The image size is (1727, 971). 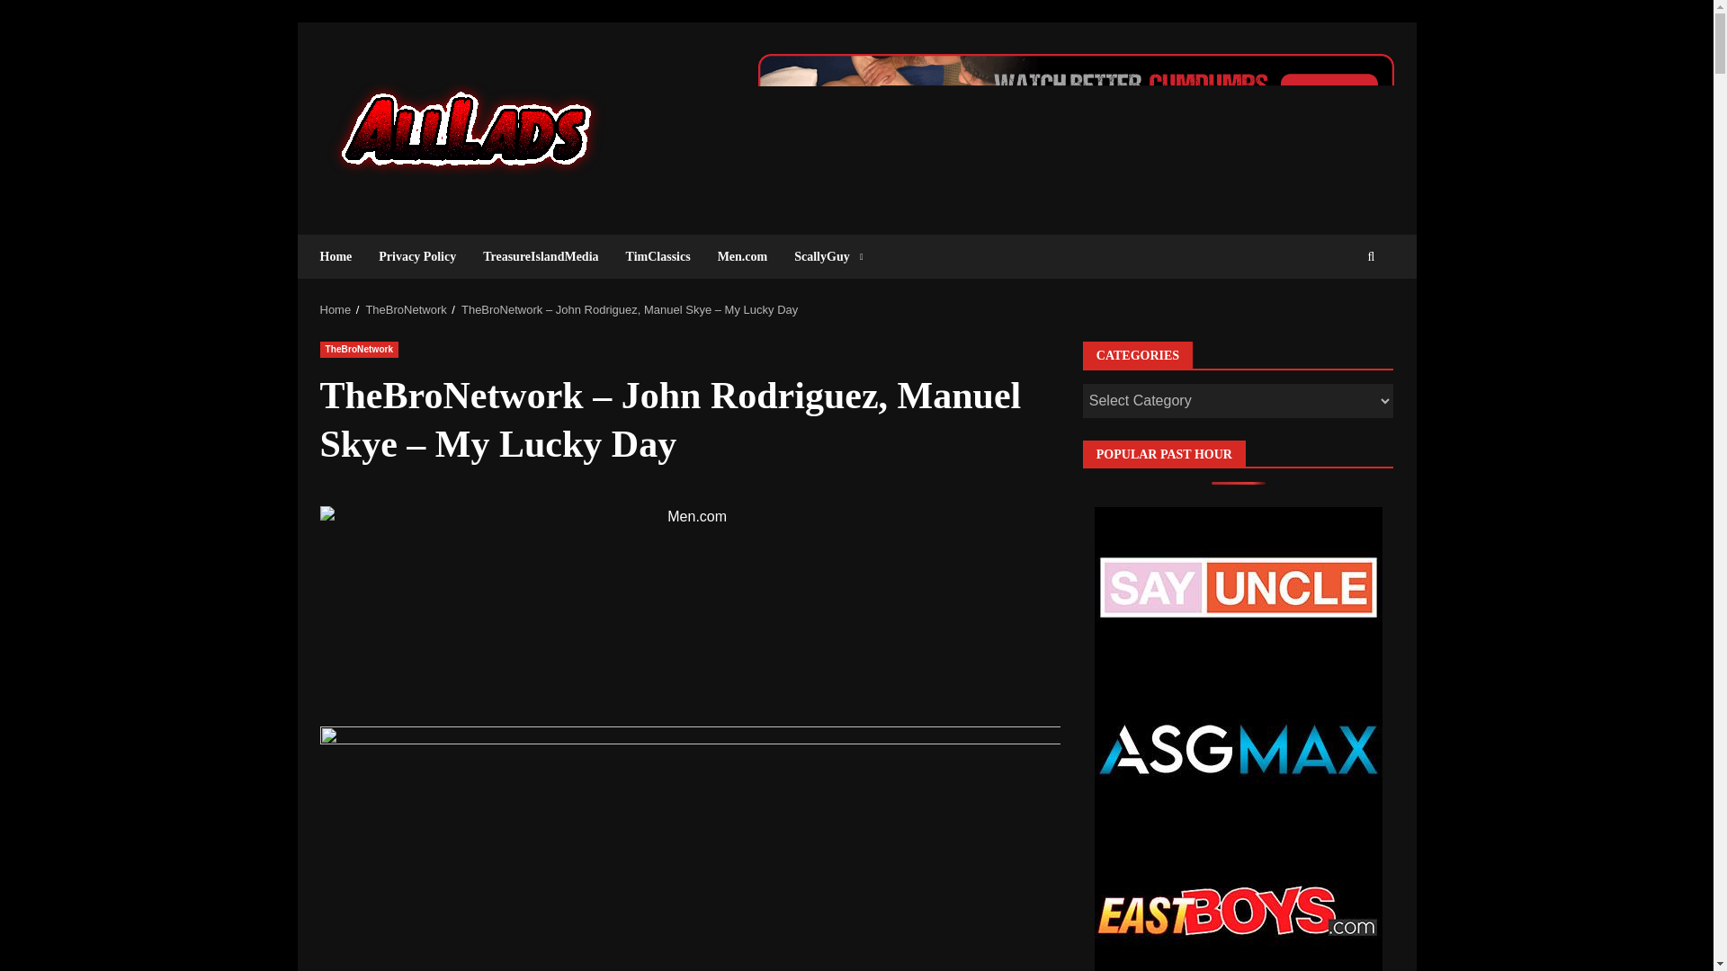 I want to click on Home, so click(x=343, y=256).